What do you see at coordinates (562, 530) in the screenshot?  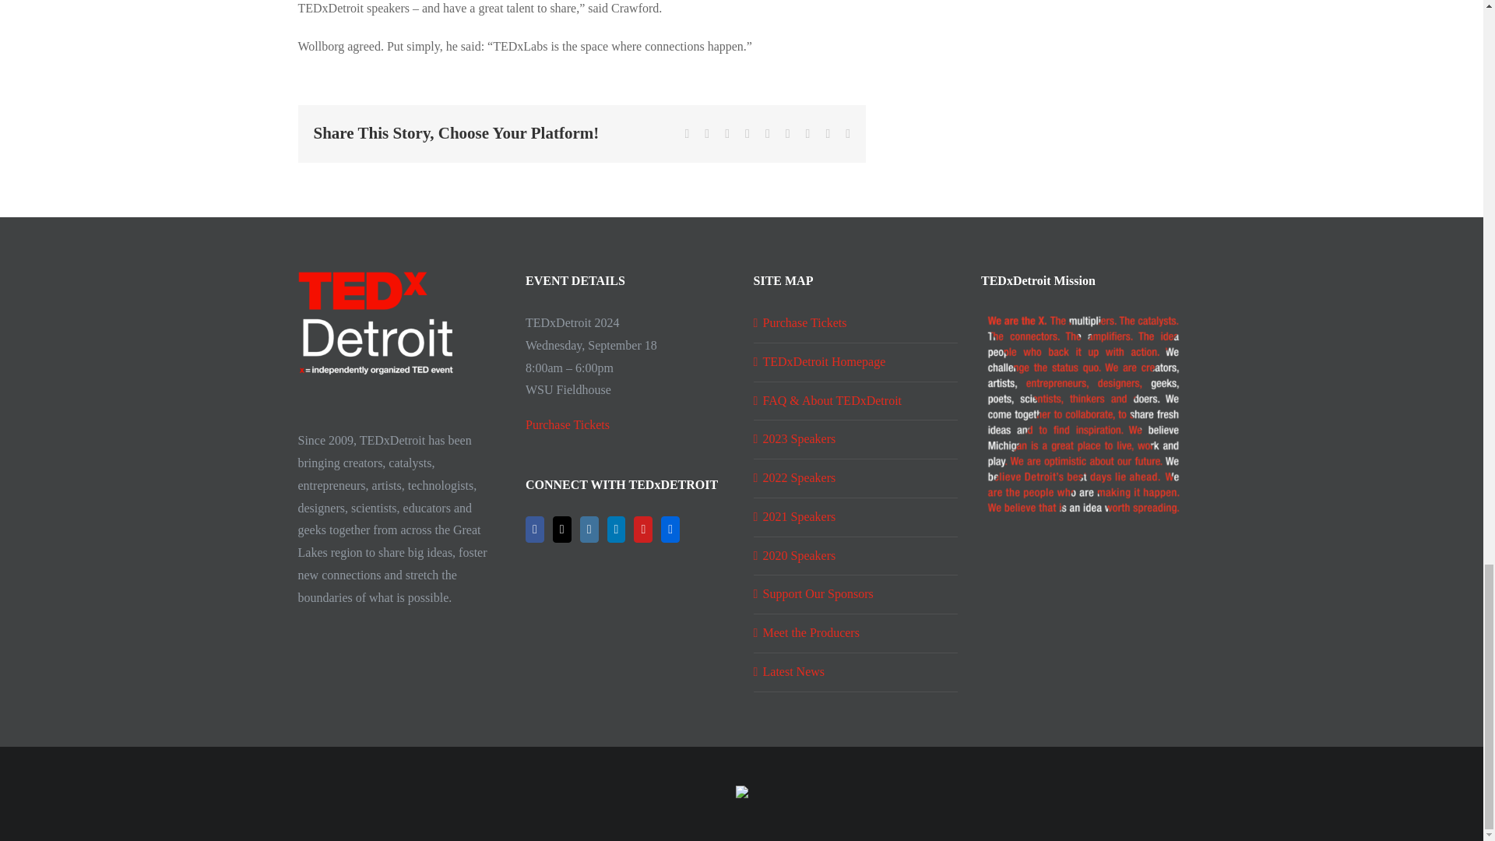 I see `Twitter` at bounding box center [562, 530].